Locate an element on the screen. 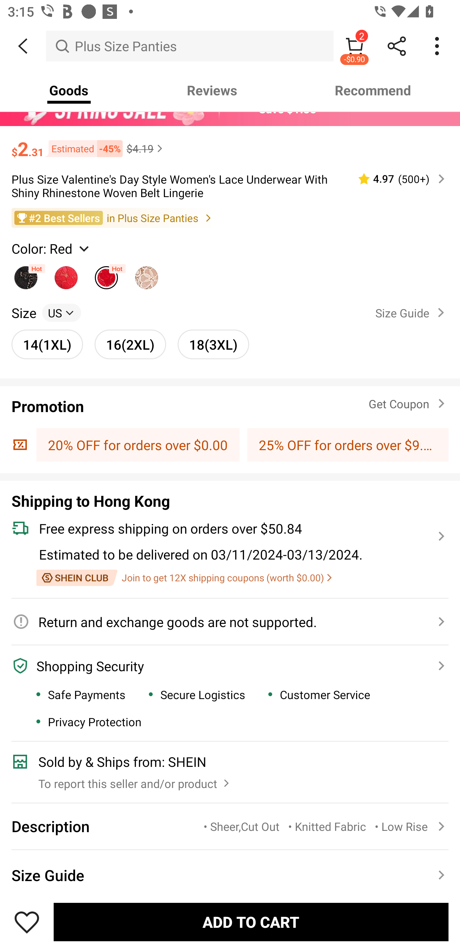 This screenshot has height=947, width=460. Return and exchange goods are not supported. is located at coordinates (224, 621).